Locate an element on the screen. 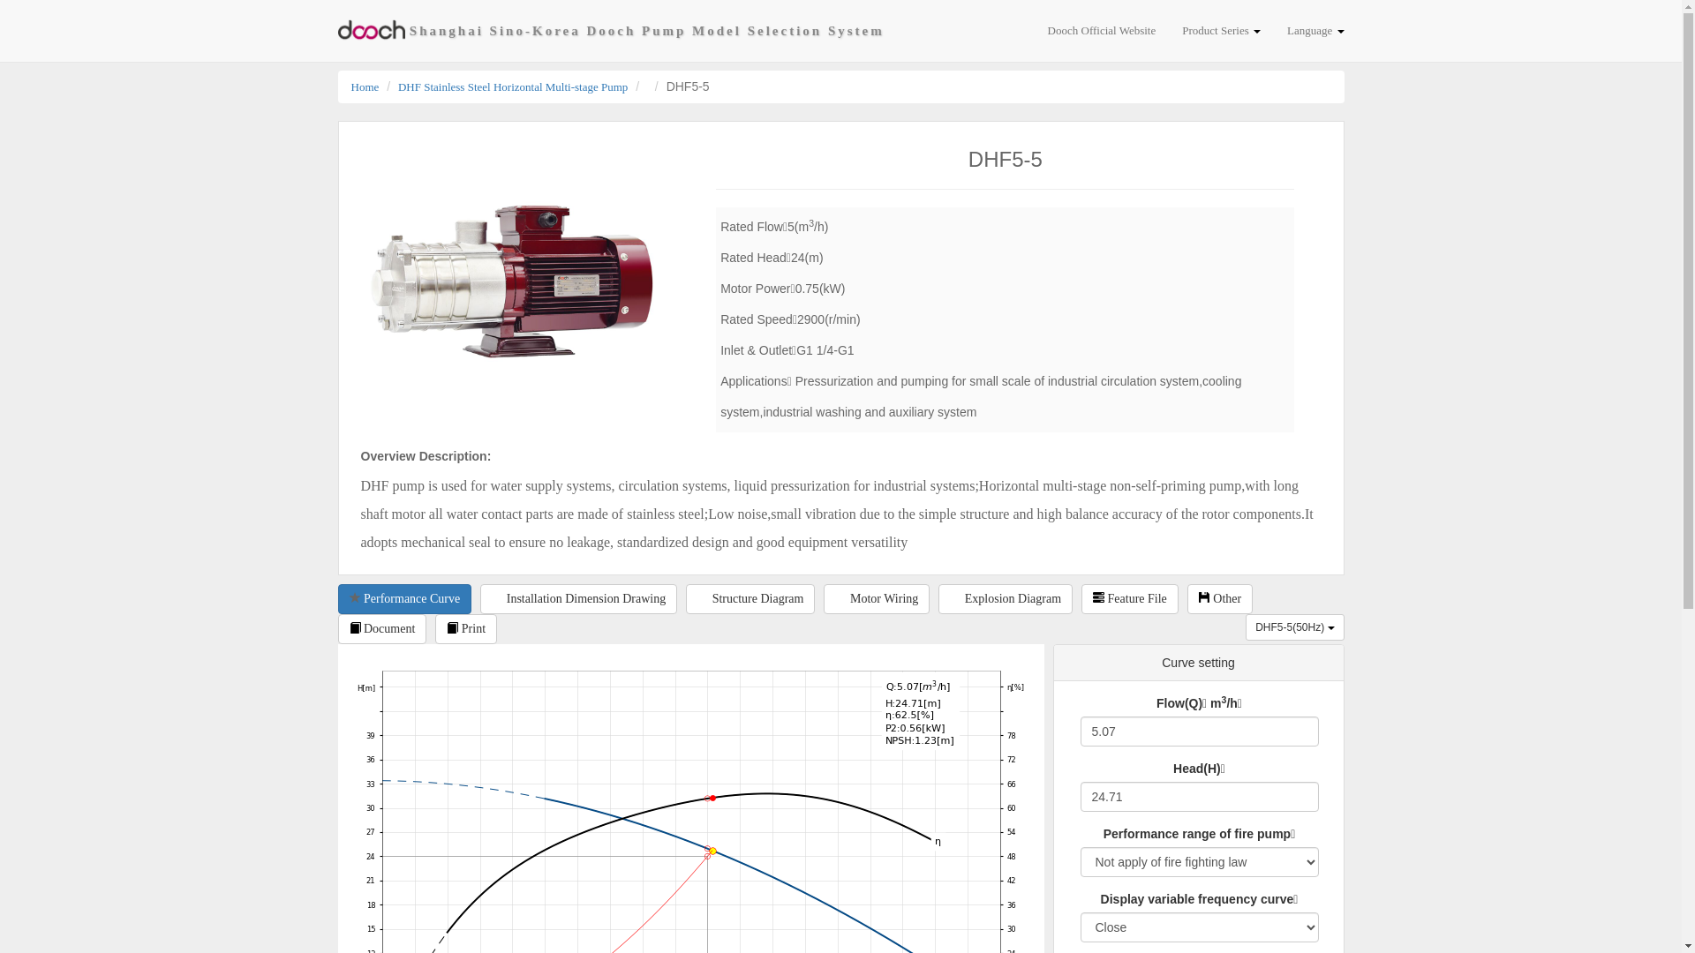 The height and width of the screenshot is (953, 1695). Motor Wiring is located at coordinates (877, 599).